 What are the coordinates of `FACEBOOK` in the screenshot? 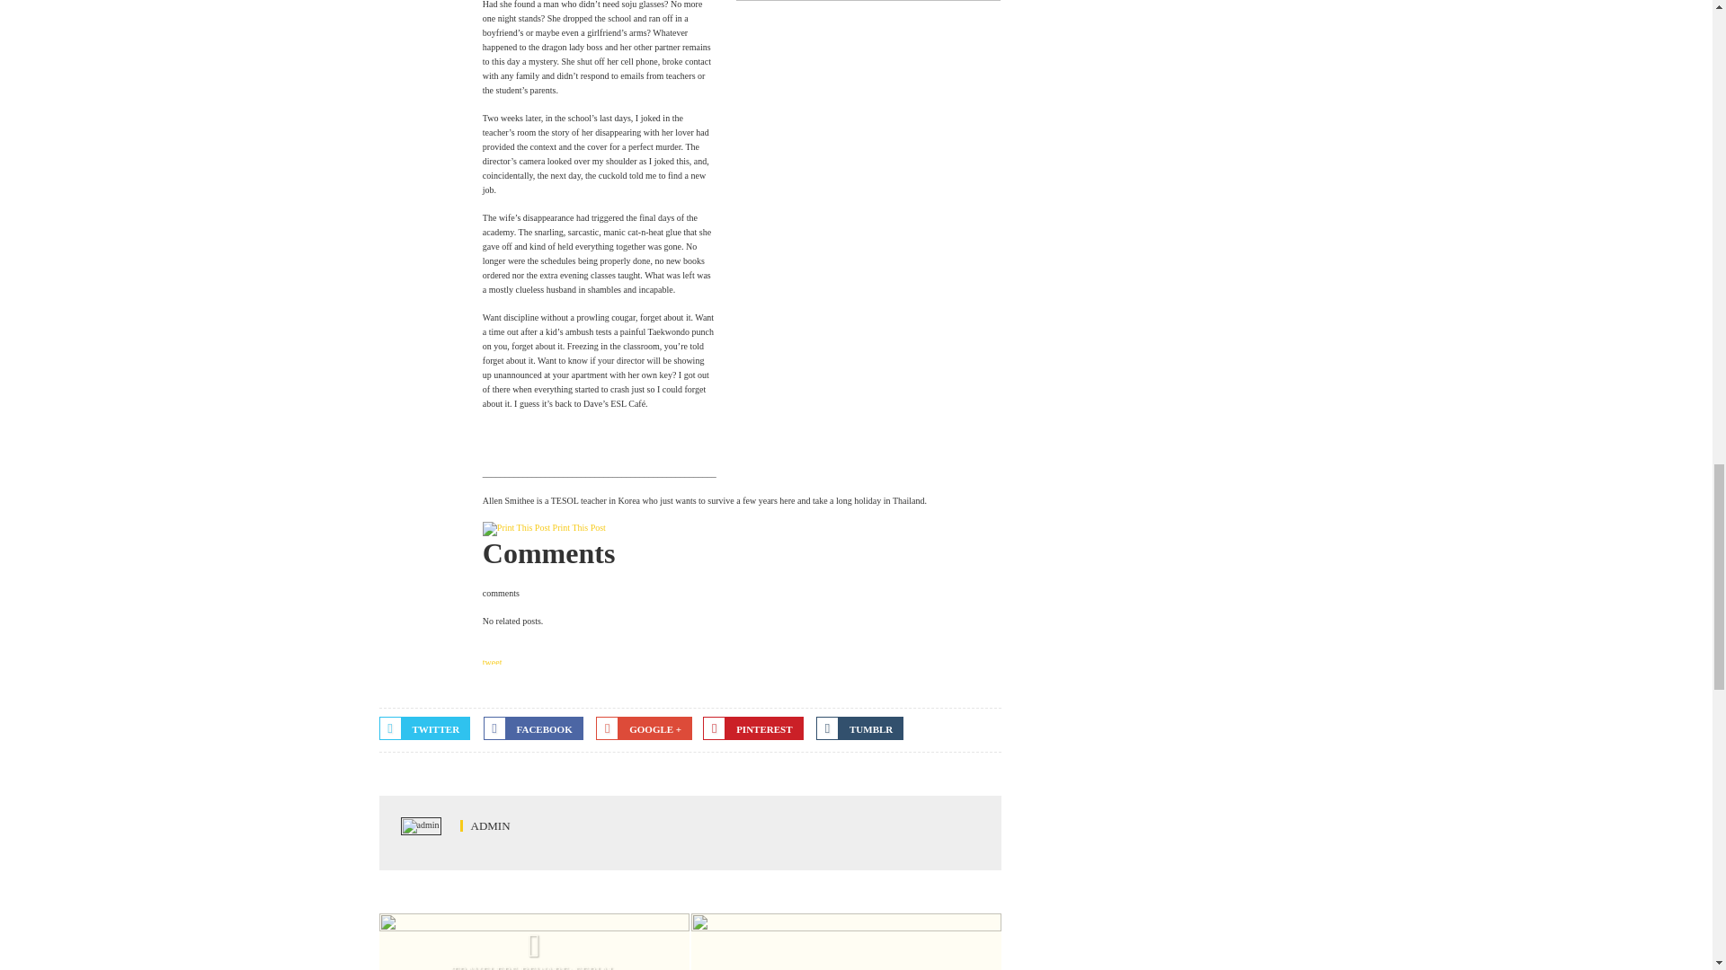 It's located at (532, 728).